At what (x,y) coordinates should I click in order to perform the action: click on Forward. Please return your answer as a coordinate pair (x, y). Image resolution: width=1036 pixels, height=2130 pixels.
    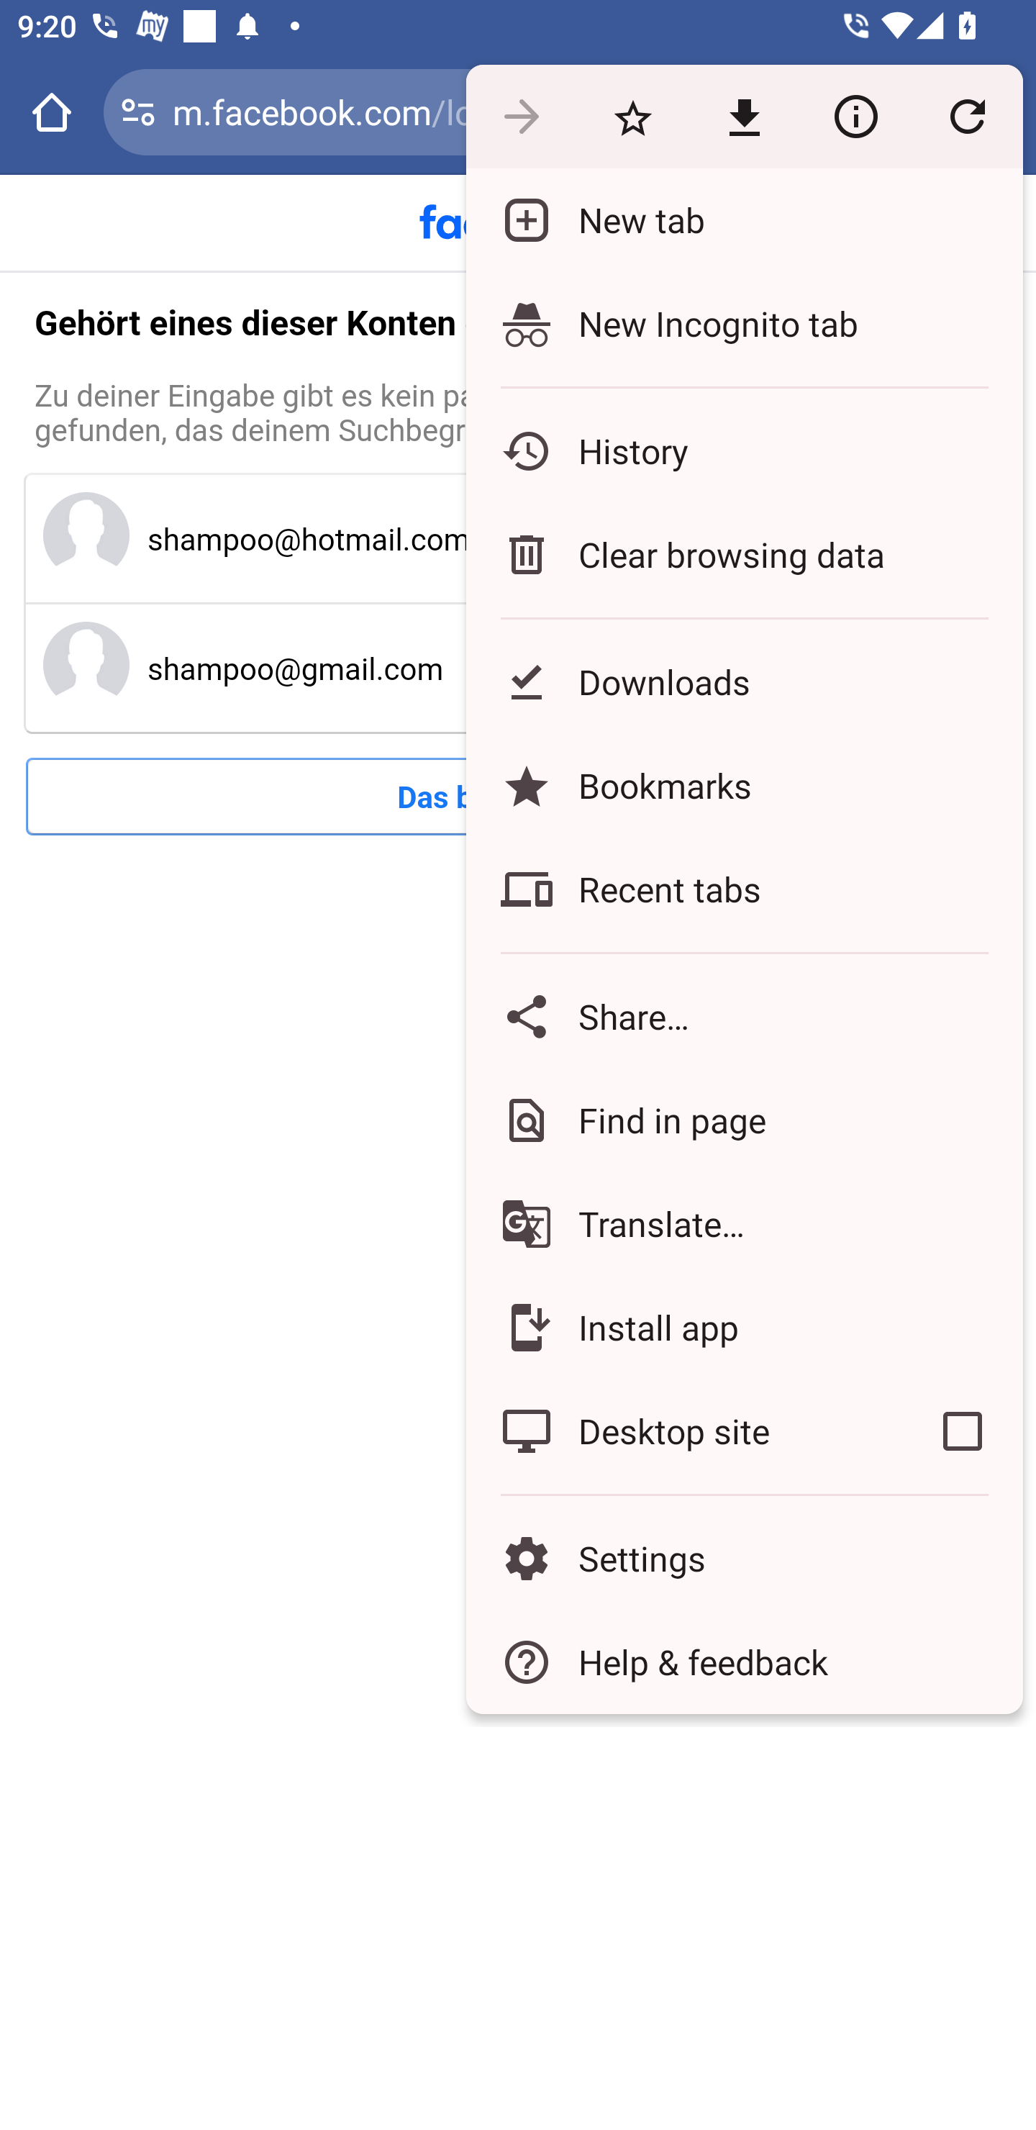
    Looking at the image, I should click on (522, 115).